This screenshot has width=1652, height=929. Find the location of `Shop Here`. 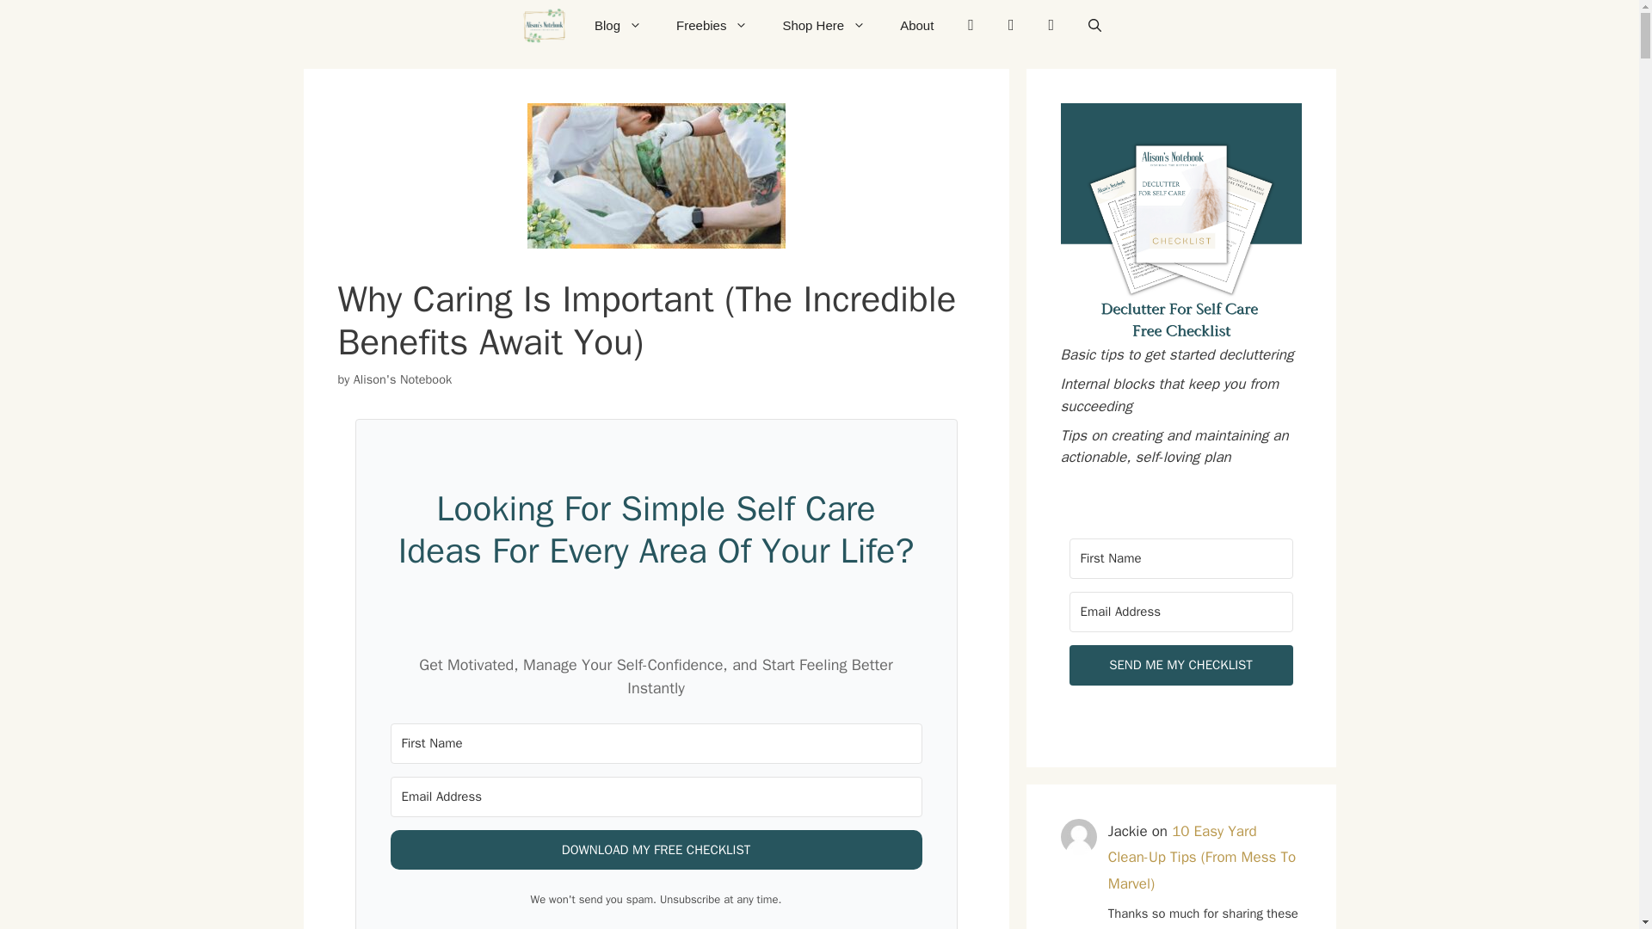

Shop Here is located at coordinates (823, 26).